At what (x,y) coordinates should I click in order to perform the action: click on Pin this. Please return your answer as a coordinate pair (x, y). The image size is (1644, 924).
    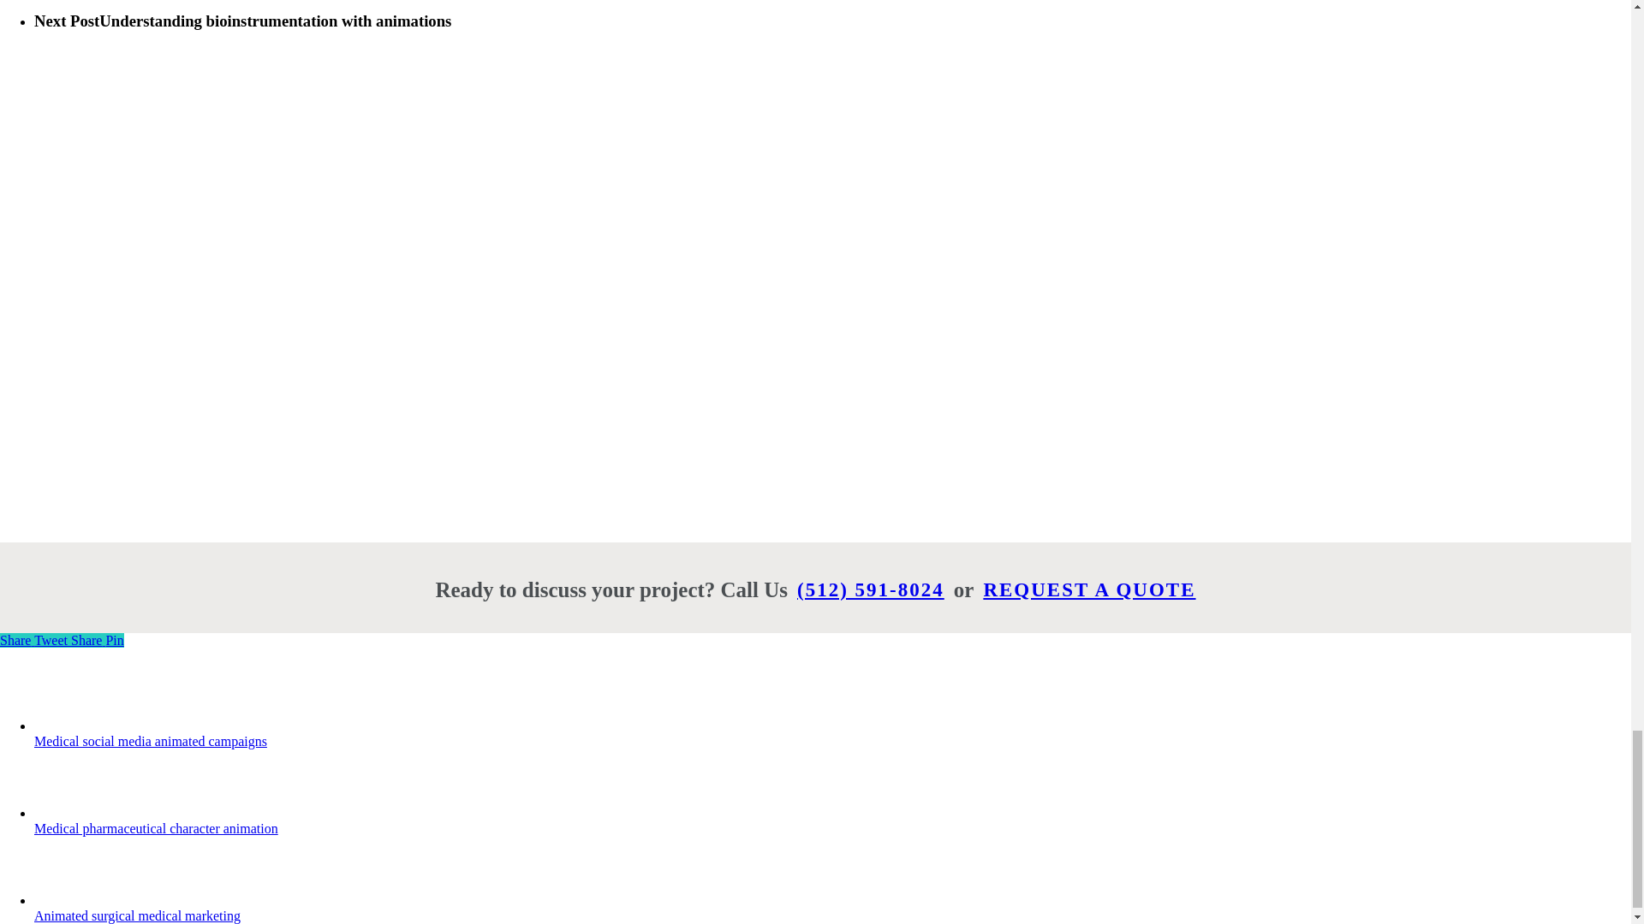
    Looking at the image, I should click on (114, 640).